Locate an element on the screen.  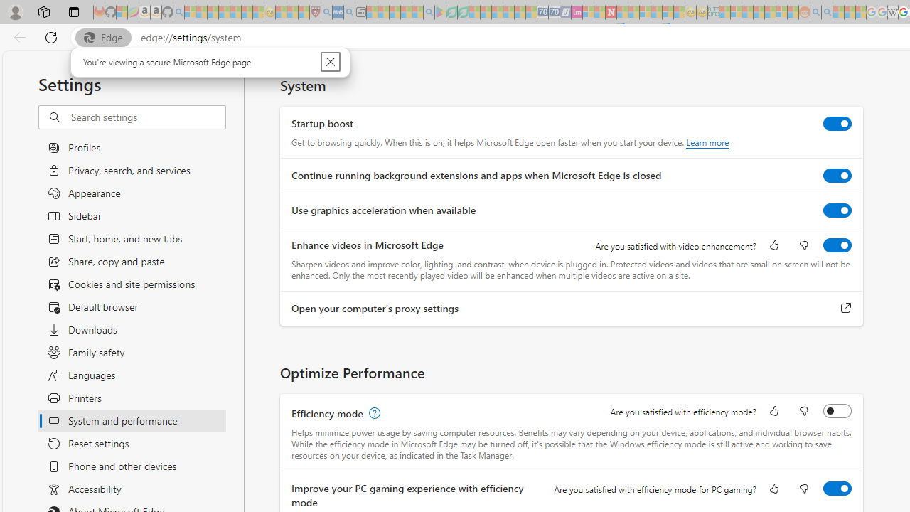
google - Search - Sleeping is located at coordinates (429, 13).